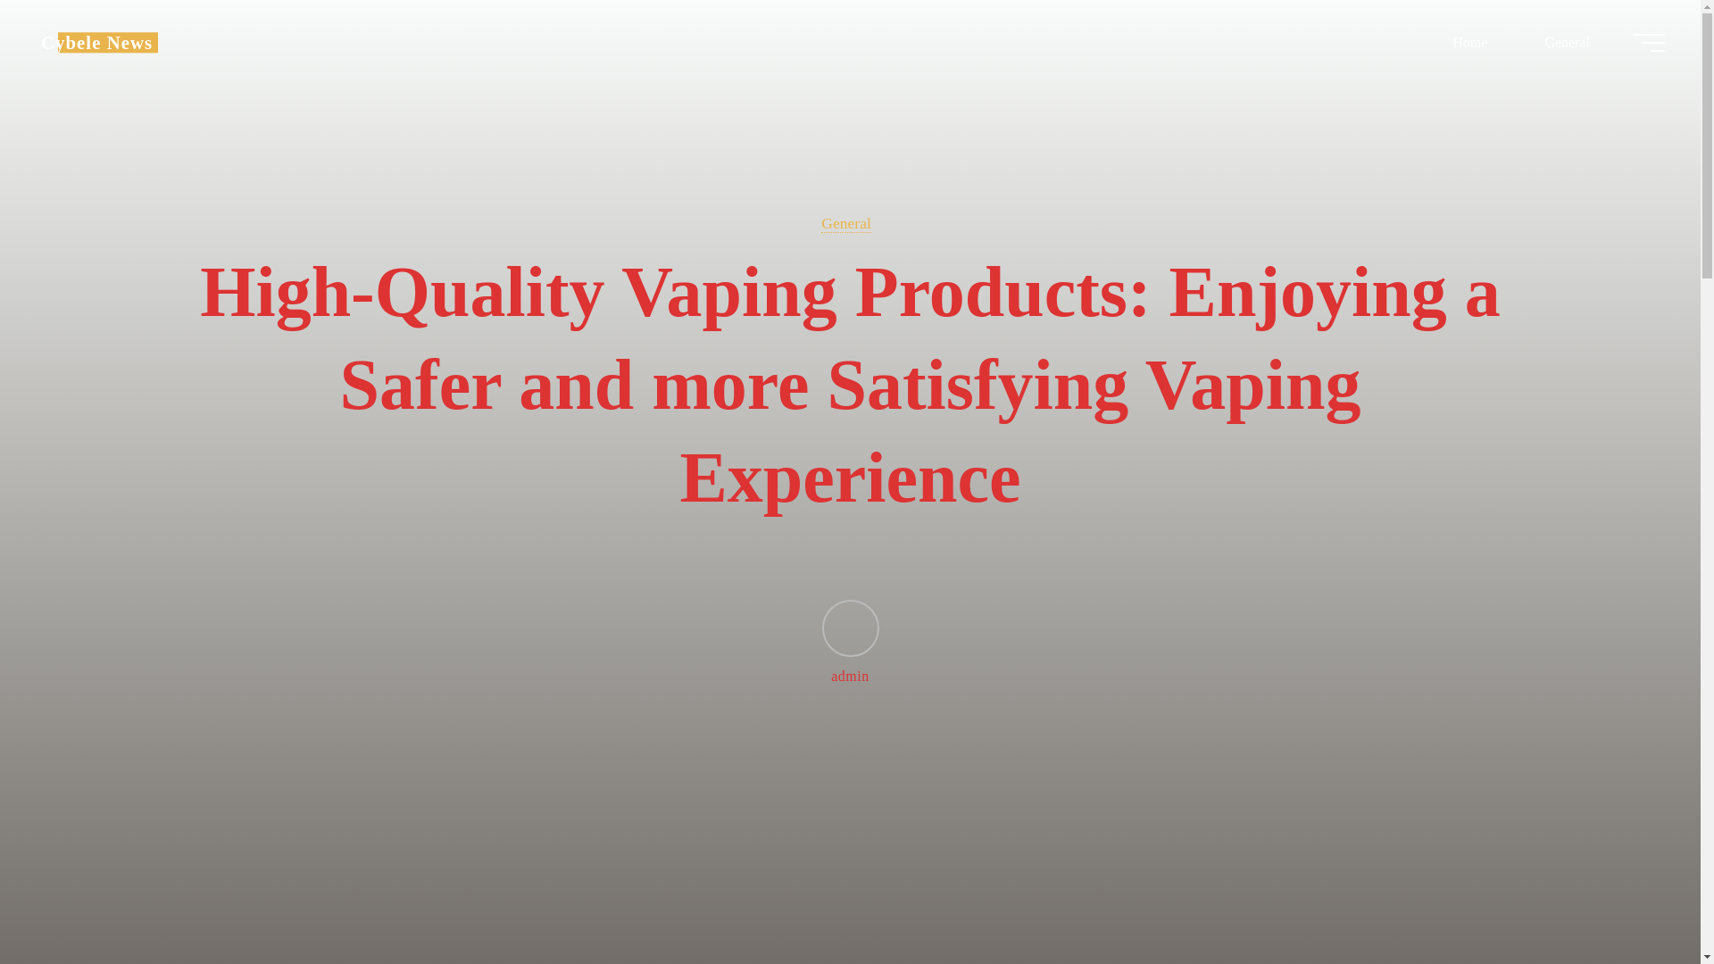  Describe the element at coordinates (850, 852) in the screenshot. I see `Read more` at that location.